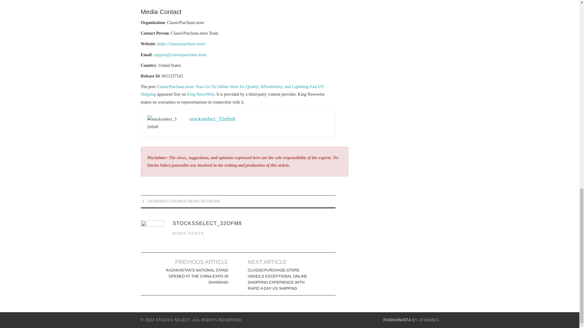 This screenshot has width=584, height=328. Describe the element at coordinates (189, 234) in the screenshot. I see `MORE POSTS` at that location.